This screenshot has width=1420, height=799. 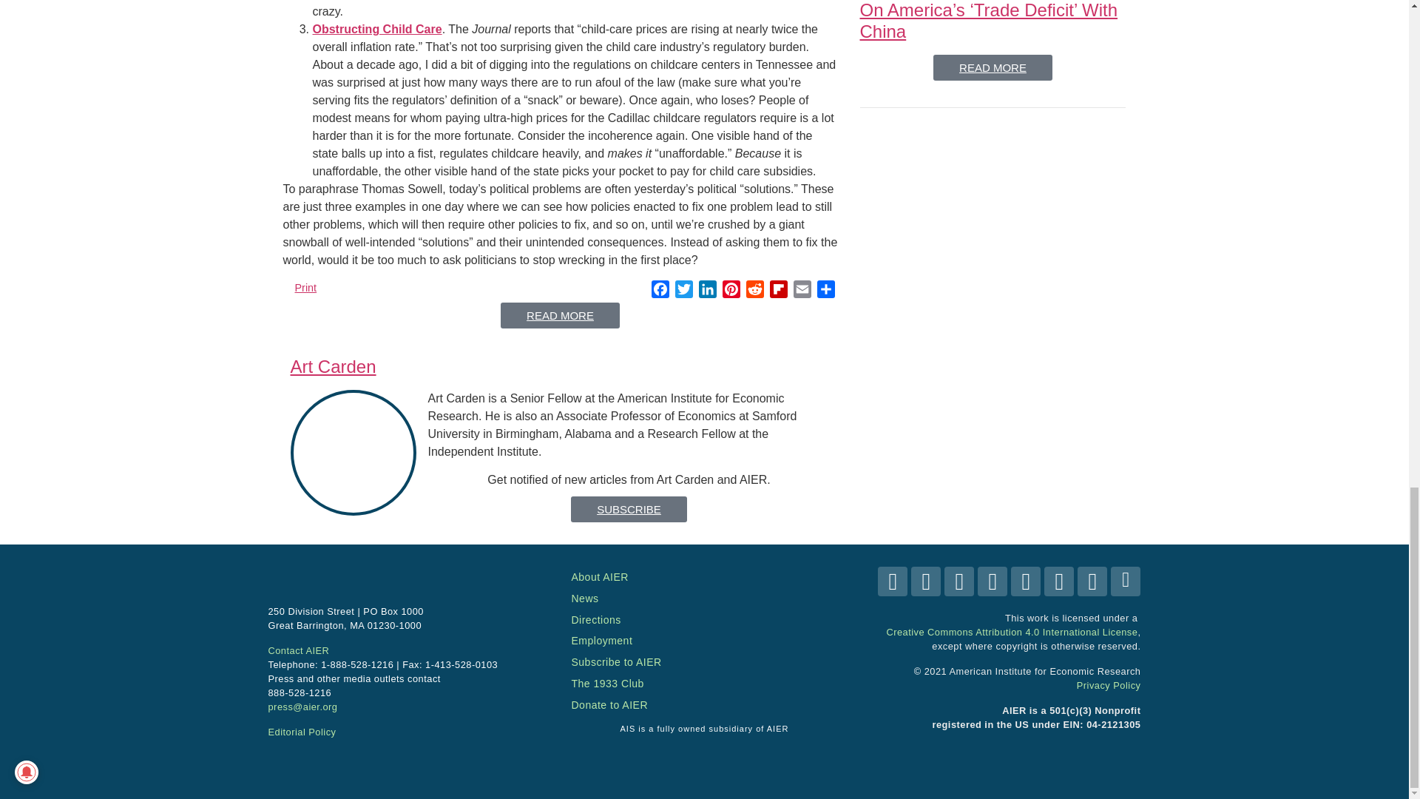 What do you see at coordinates (683, 291) in the screenshot?
I see `Twitter` at bounding box center [683, 291].